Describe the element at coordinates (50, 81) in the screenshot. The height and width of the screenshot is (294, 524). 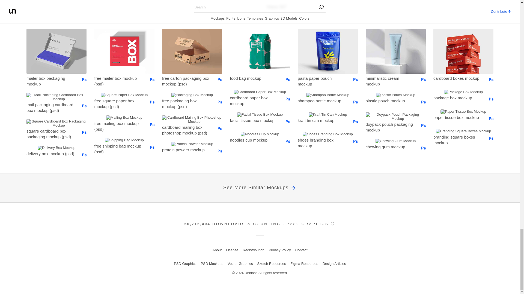
I see `mailer box packaging mockup` at that location.